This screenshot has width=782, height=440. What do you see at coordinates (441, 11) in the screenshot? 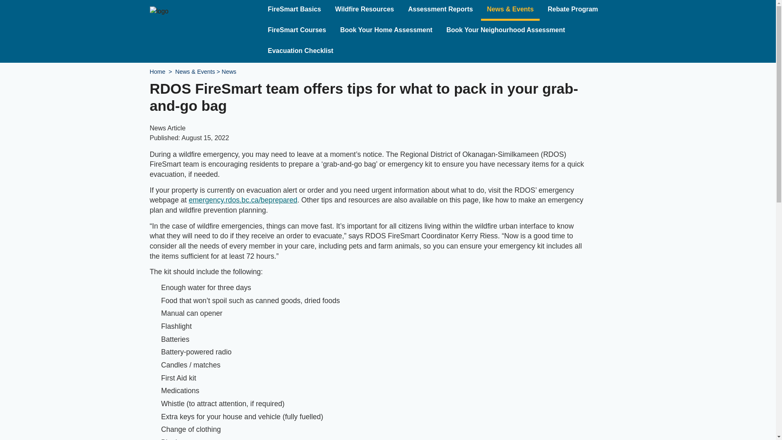
I see `Assessment Reports` at bounding box center [441, 11].